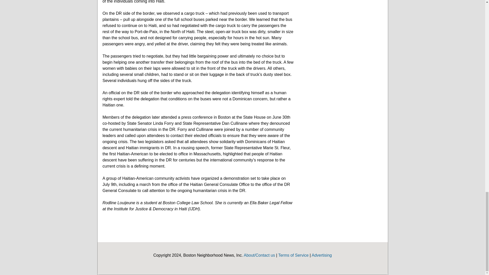 The width and height of the screenshot is (489, 275). Describe the element at coordinates (293, 255) in the screenshot. I see `Terms of Service` at that location.